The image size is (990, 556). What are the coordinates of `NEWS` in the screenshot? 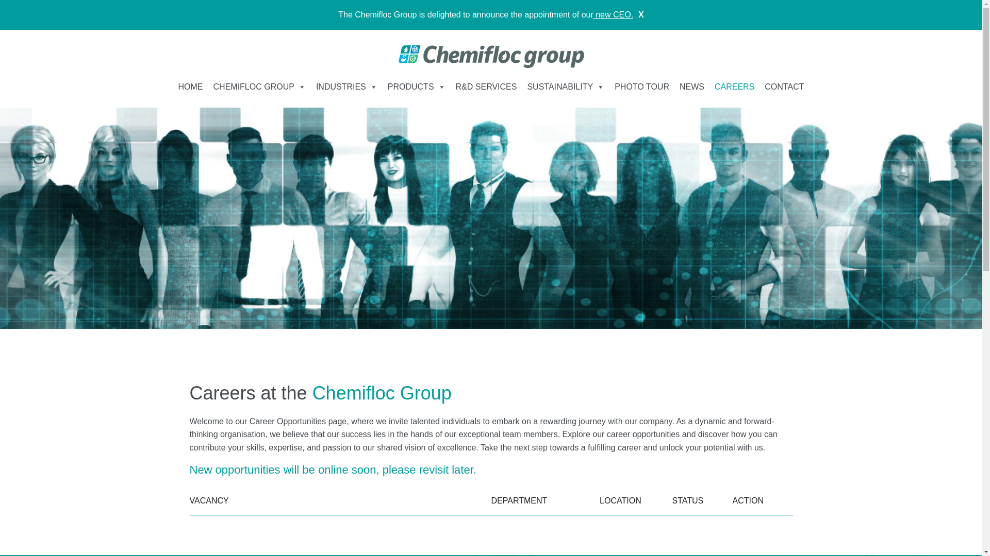 It's located at (692, 87).